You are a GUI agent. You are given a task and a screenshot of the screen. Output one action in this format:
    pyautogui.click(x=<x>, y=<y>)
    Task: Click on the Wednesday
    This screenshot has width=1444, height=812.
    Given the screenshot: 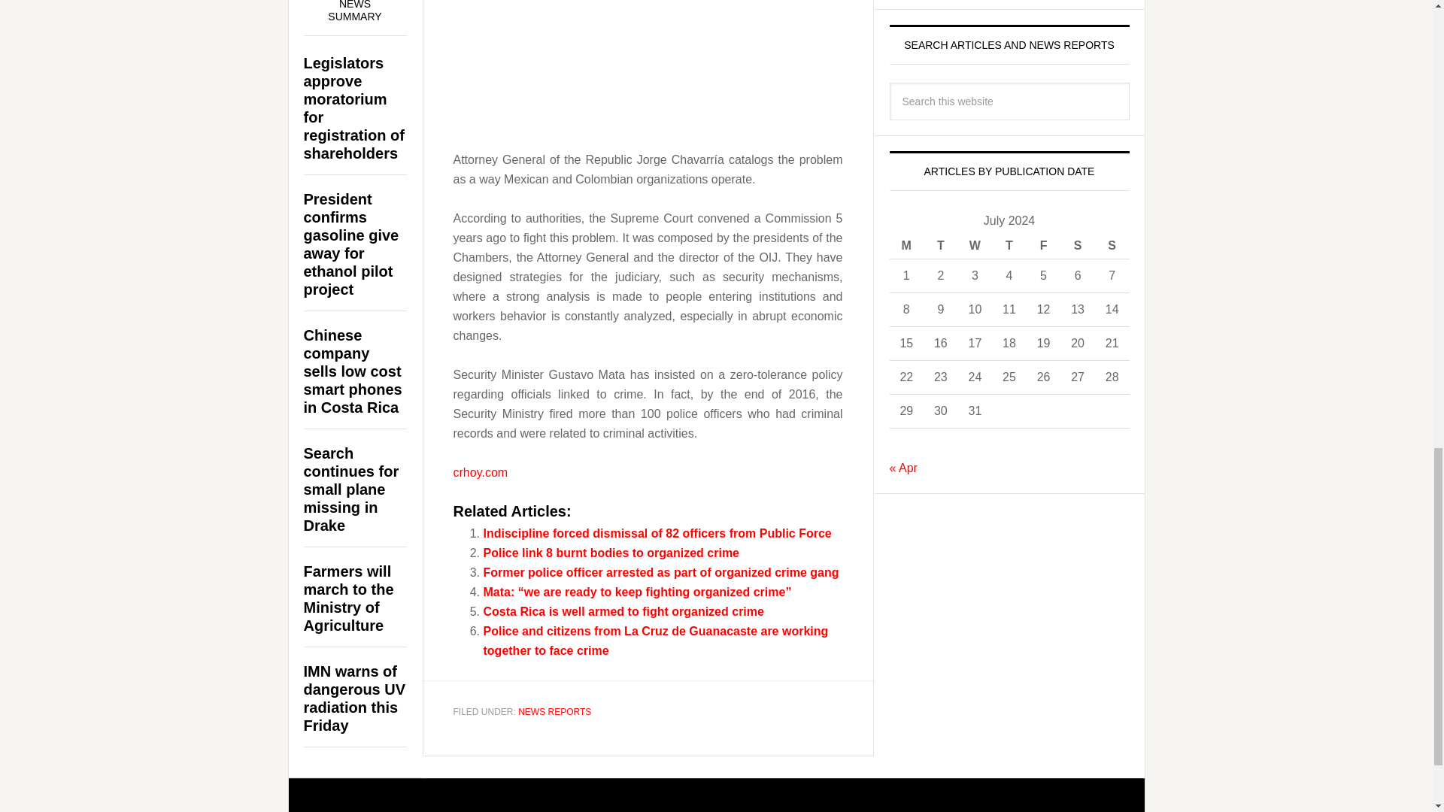 What is the action you would take?
    pyautogui.click(x=975, y=245)
    